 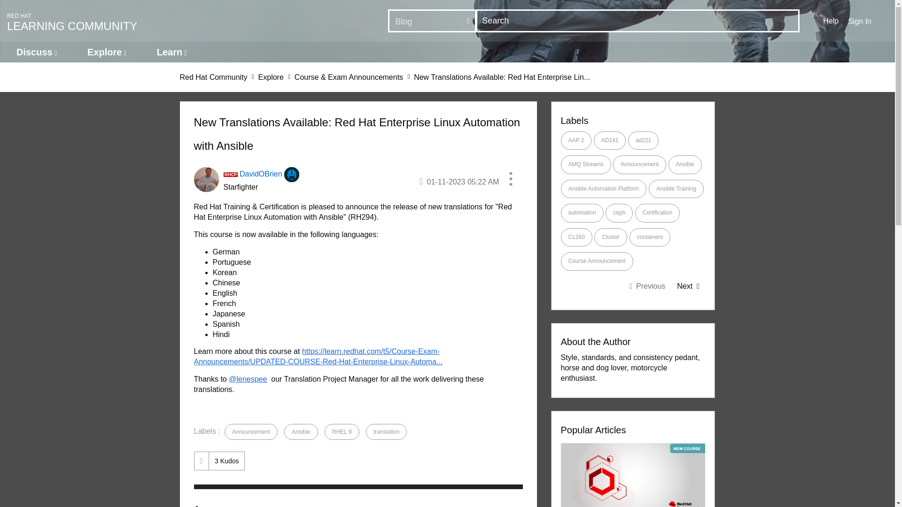 What do you see at coordinates (638, 21) in the screenshot?
I see `Search` at bounding box center [638, 21].